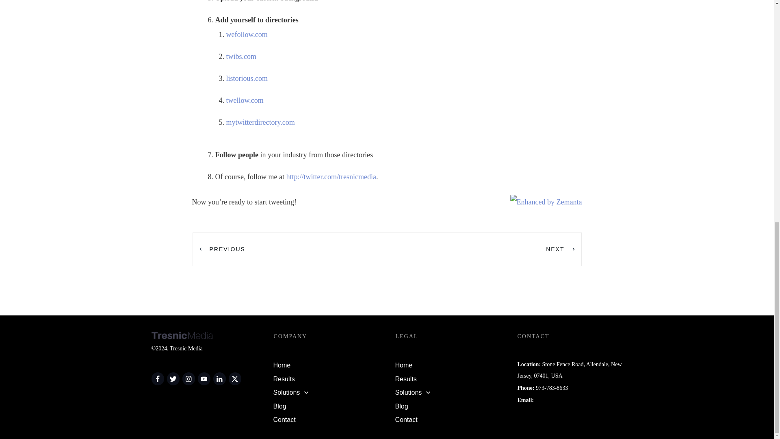  I want to click on PREVIOUS, so click(221, 249).